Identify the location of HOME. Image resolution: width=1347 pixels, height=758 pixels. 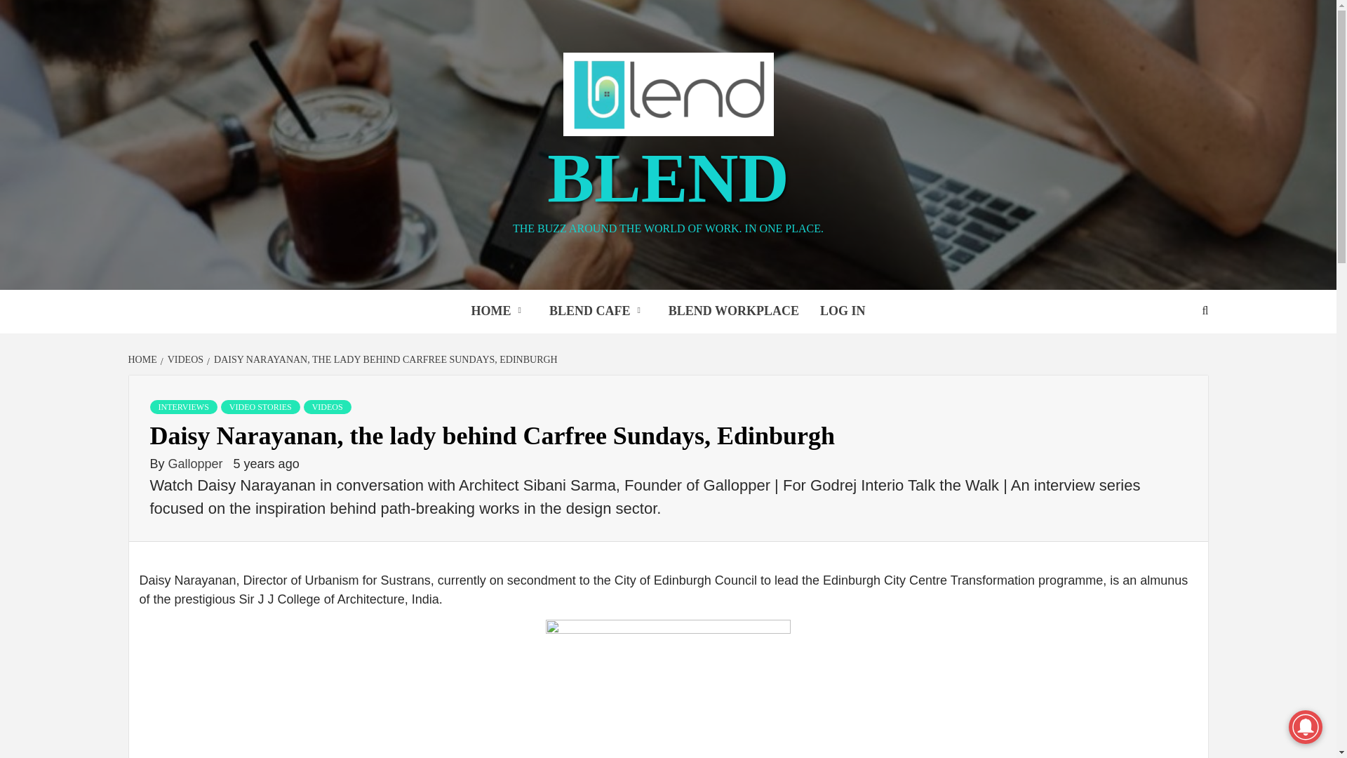
(499, 312).